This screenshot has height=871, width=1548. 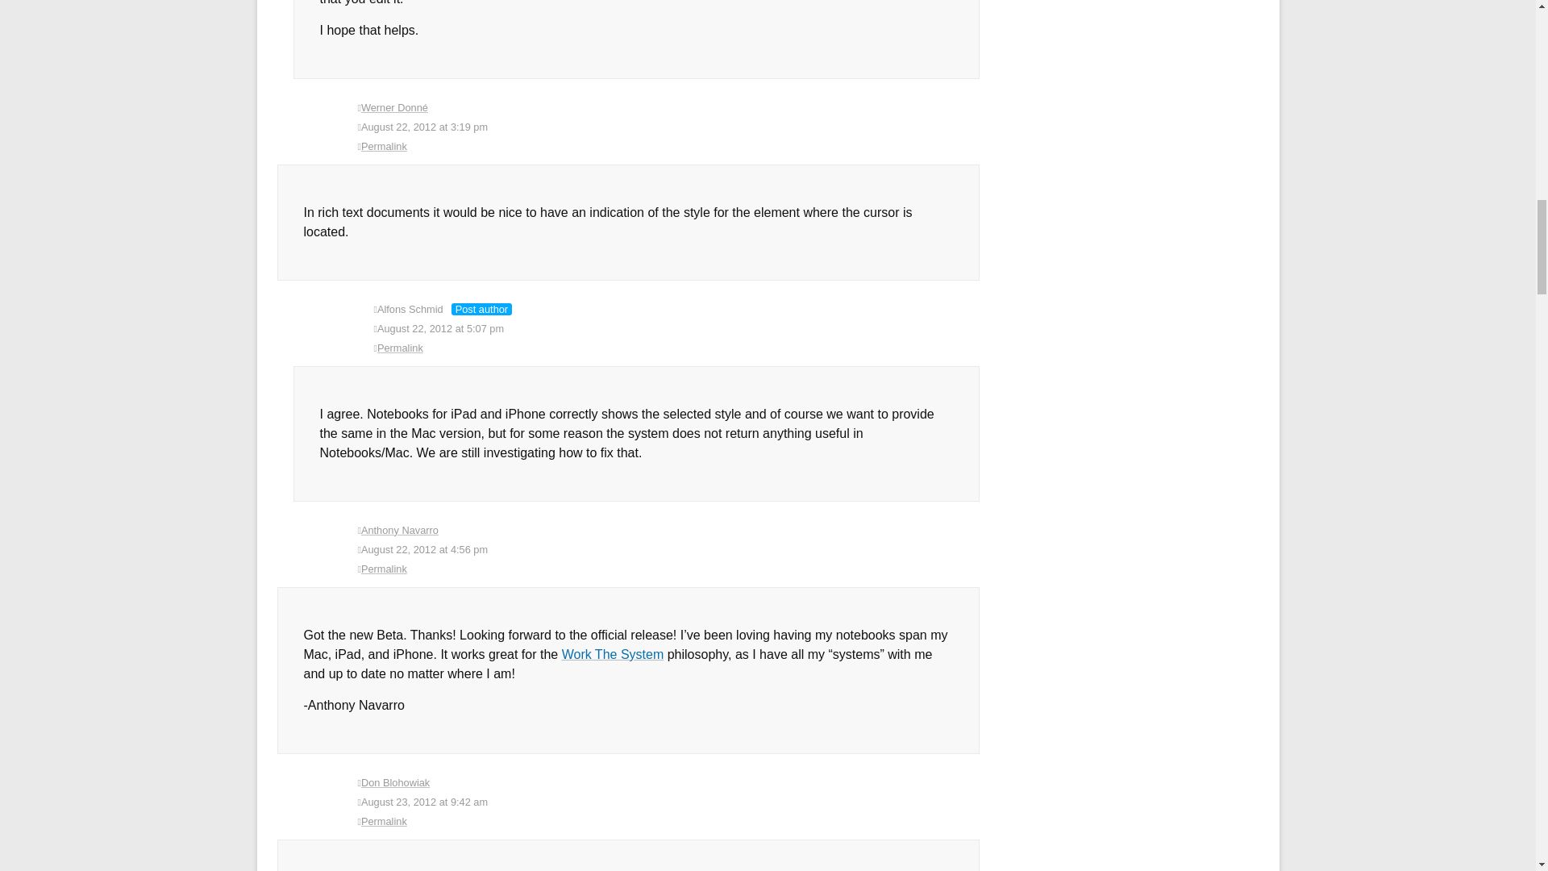 I want to click on Anthony Navarro, so click(x=399, y=531).